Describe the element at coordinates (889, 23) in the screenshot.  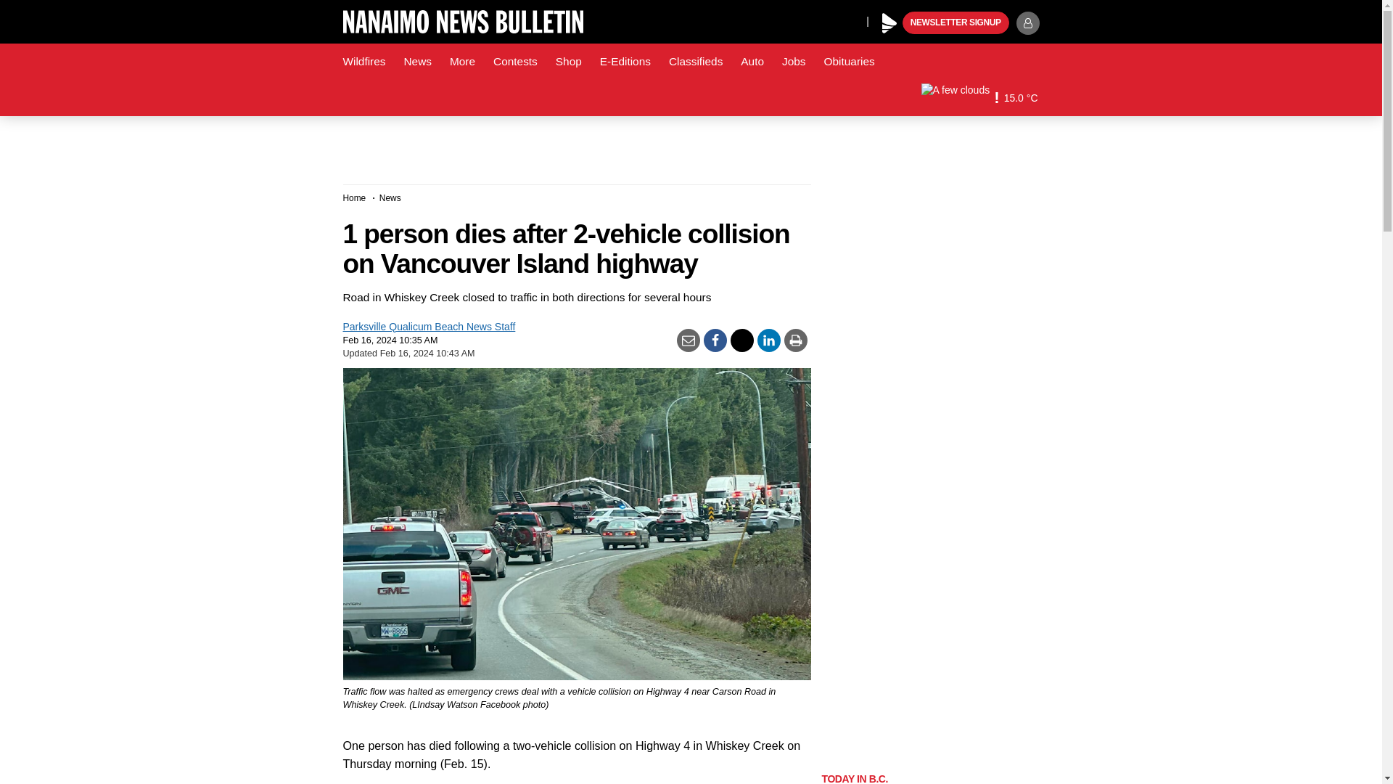
I see `Play` at that location.